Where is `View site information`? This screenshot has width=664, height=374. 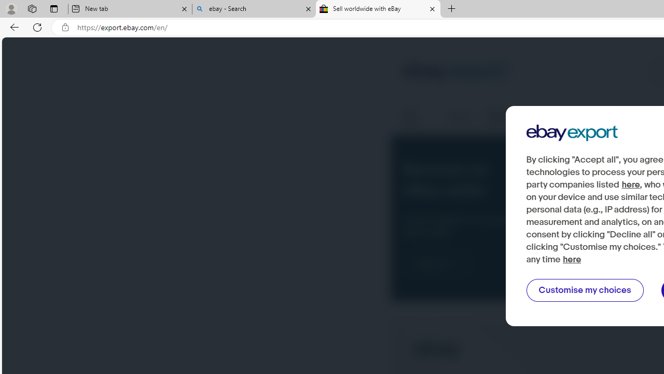
View site information is located at coordinates (65, 28).